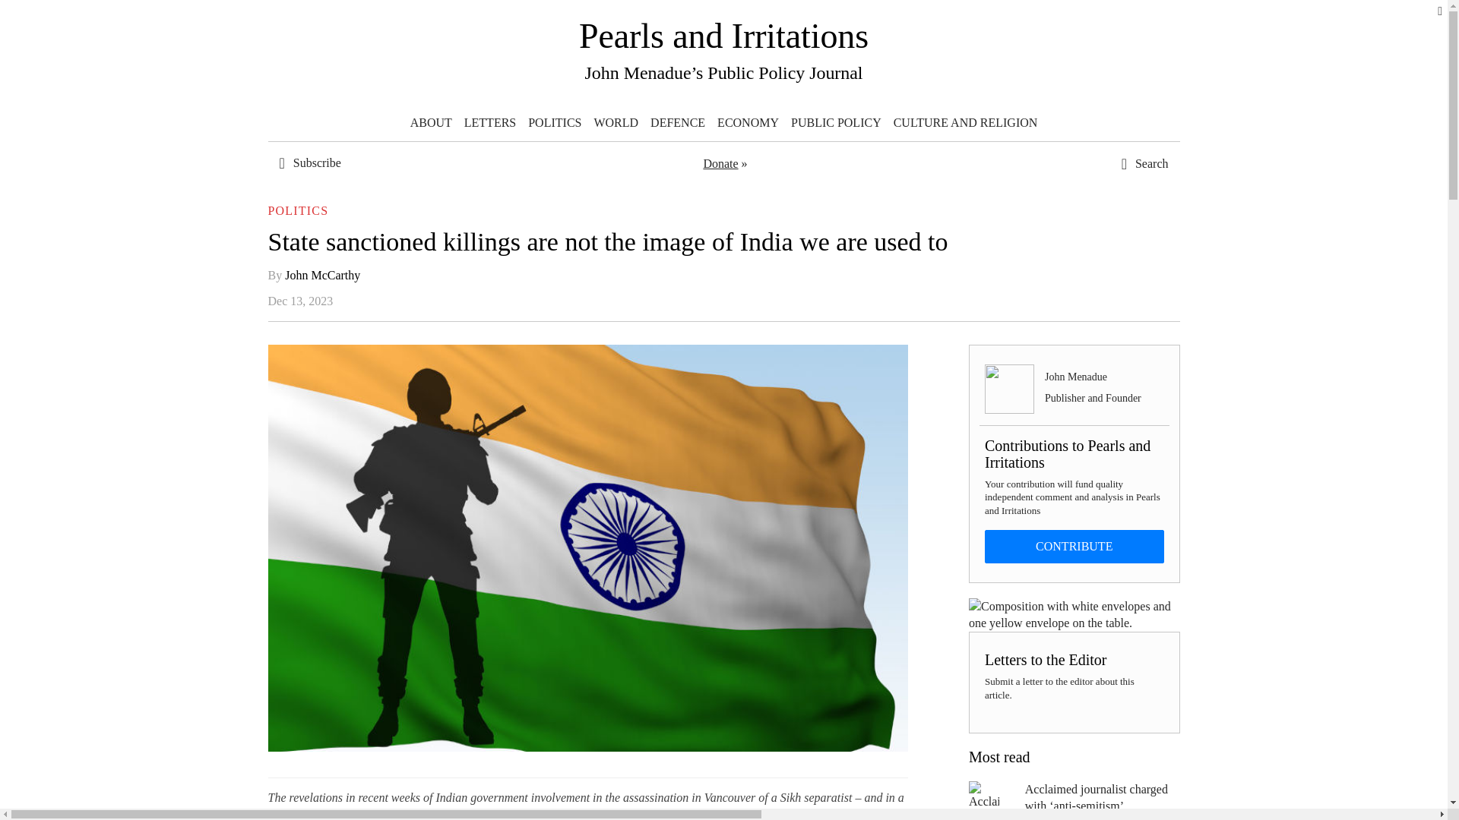 The width and height of the screenshot is (1459, 820). I want to click on Search, so click(1109, 284).